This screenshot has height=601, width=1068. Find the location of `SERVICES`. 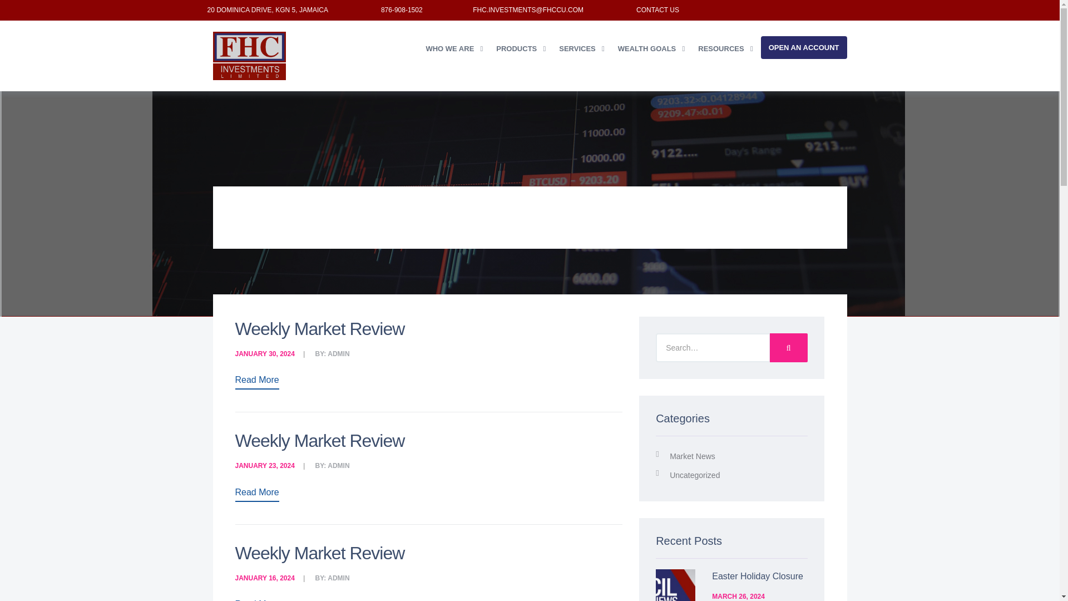

SERVICES is located at coordinates (582, 48).